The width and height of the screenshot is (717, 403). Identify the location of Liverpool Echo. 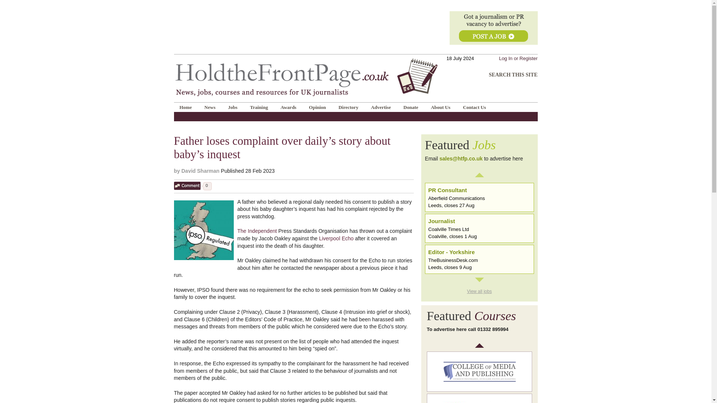
(336, 238).